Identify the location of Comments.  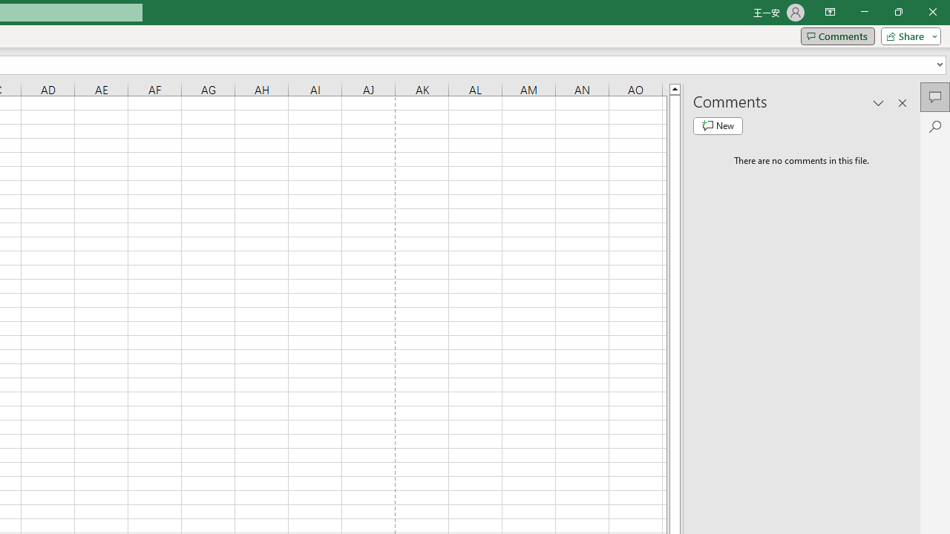
(935, 96).